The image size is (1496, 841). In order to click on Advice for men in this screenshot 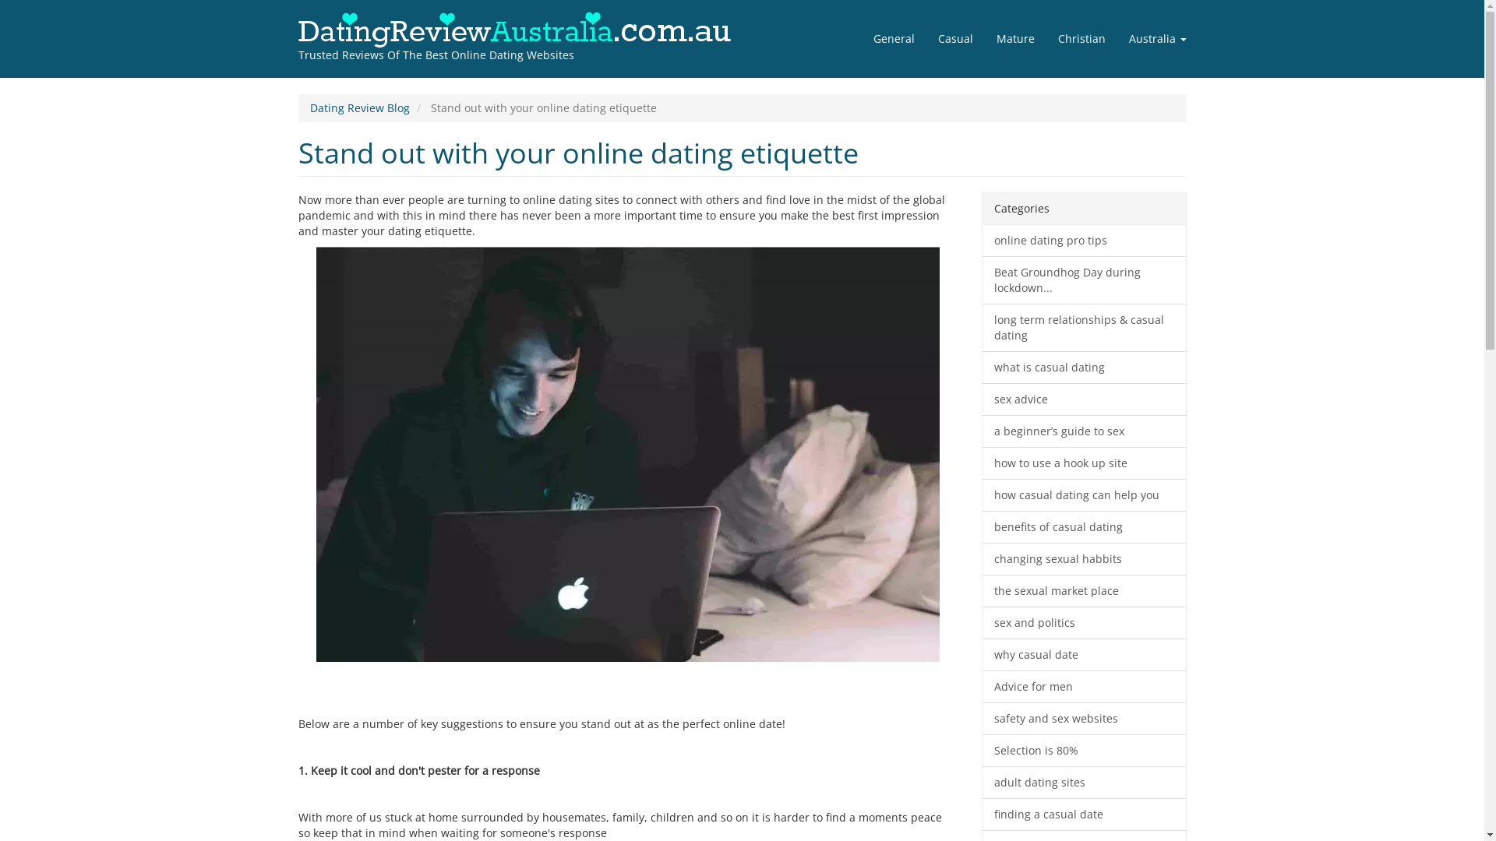, I will do `click(1085, 687)`.